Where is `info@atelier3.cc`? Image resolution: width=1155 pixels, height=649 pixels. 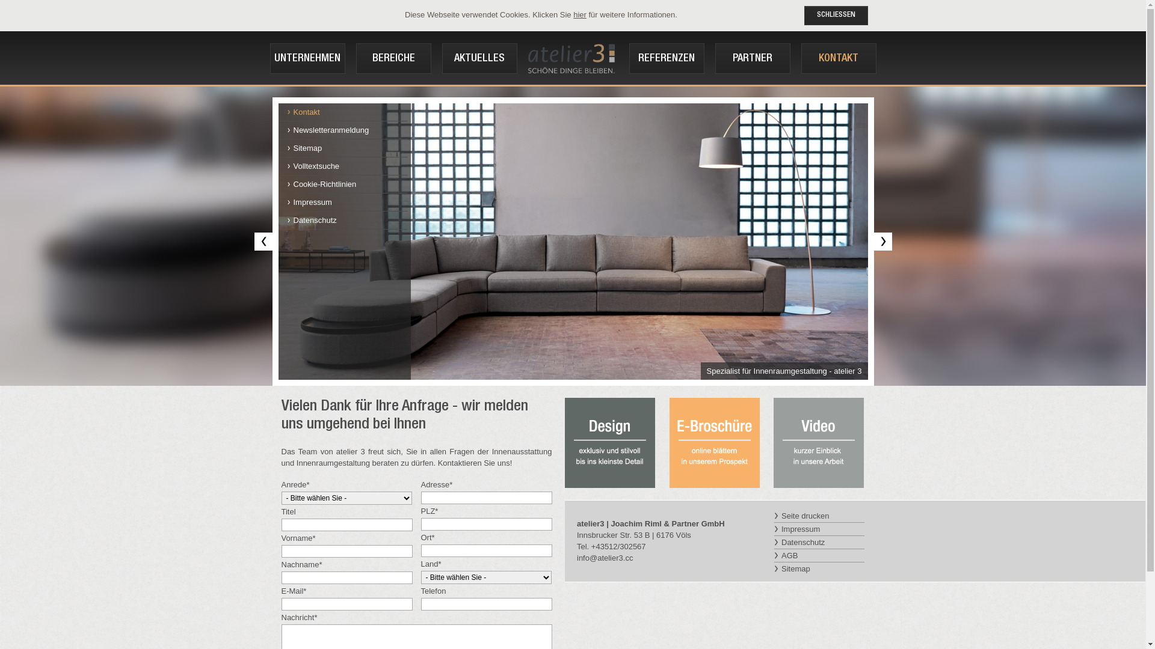
info@atelier3.cc is located at coordinates (605, 558).